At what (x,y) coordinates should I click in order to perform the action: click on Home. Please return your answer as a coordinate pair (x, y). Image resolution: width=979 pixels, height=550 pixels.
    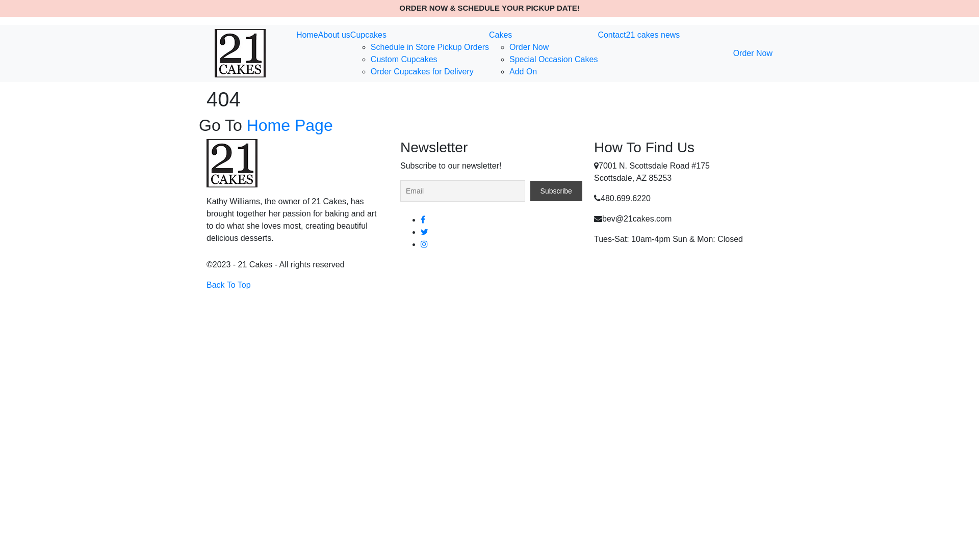
    Looking at the image, I should click on (307, 35).